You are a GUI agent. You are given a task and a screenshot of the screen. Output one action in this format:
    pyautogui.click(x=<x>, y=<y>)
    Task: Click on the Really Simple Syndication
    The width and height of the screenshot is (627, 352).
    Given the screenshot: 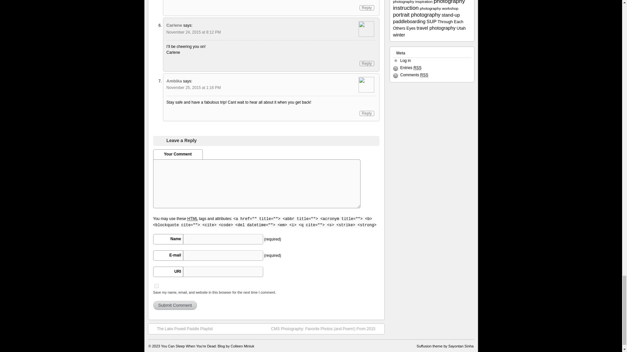 What is the action you would take?
    pyautogui.click(x=417, y=68)
    